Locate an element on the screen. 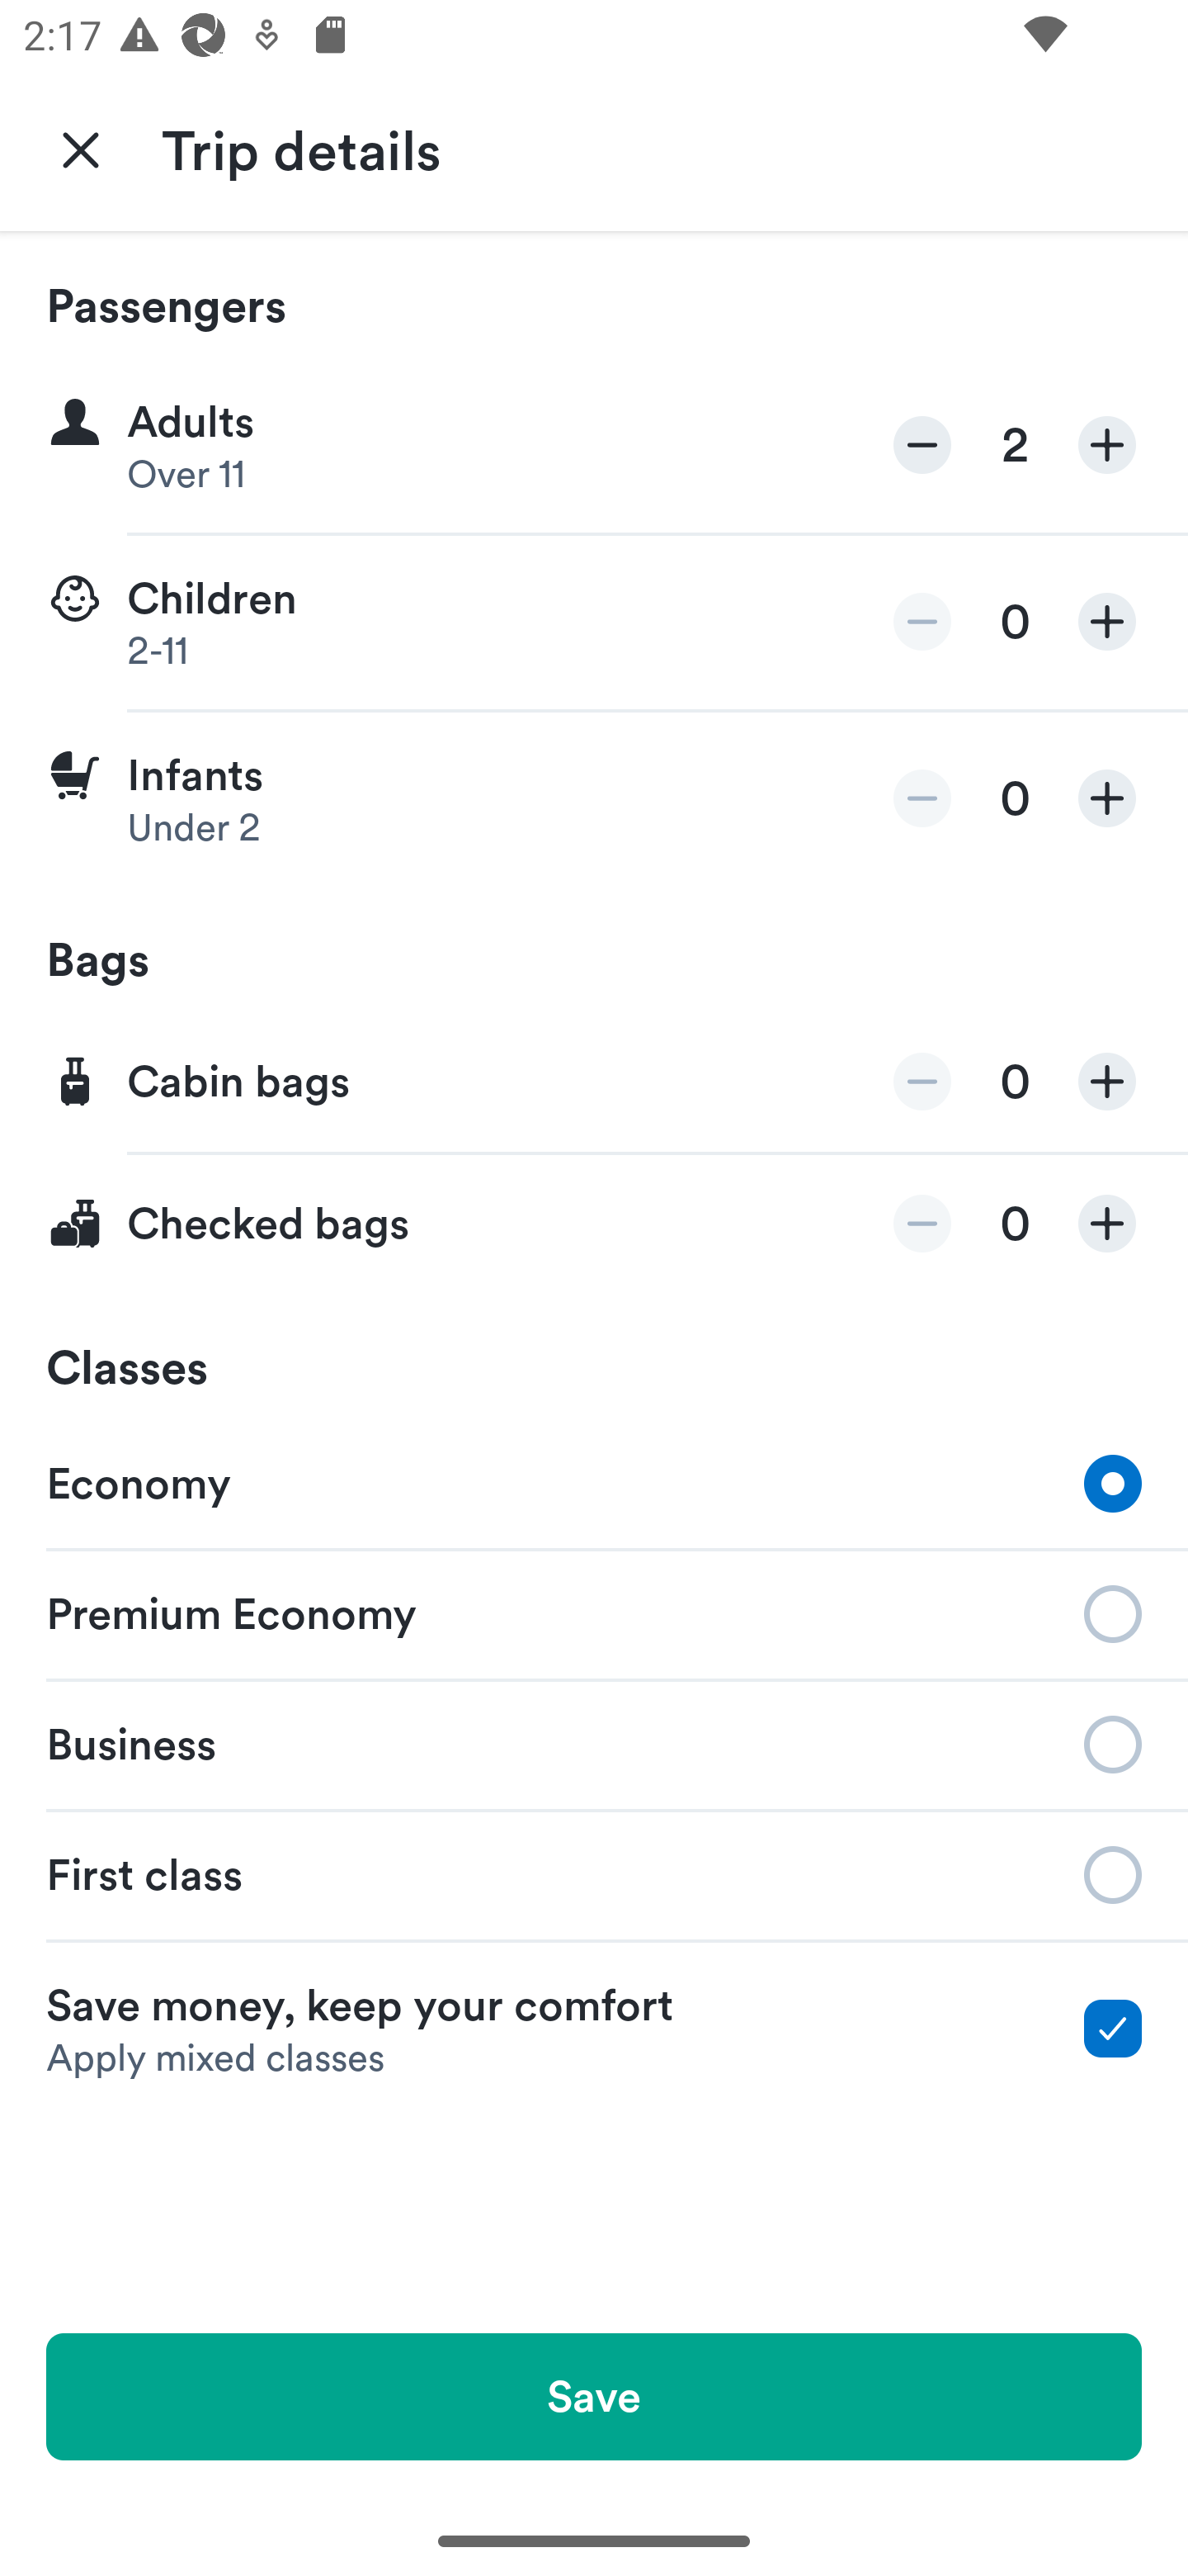 Image resolution: width=1188 pixels, height=2576 pixels. Save is located at coordinates (594, 2396).